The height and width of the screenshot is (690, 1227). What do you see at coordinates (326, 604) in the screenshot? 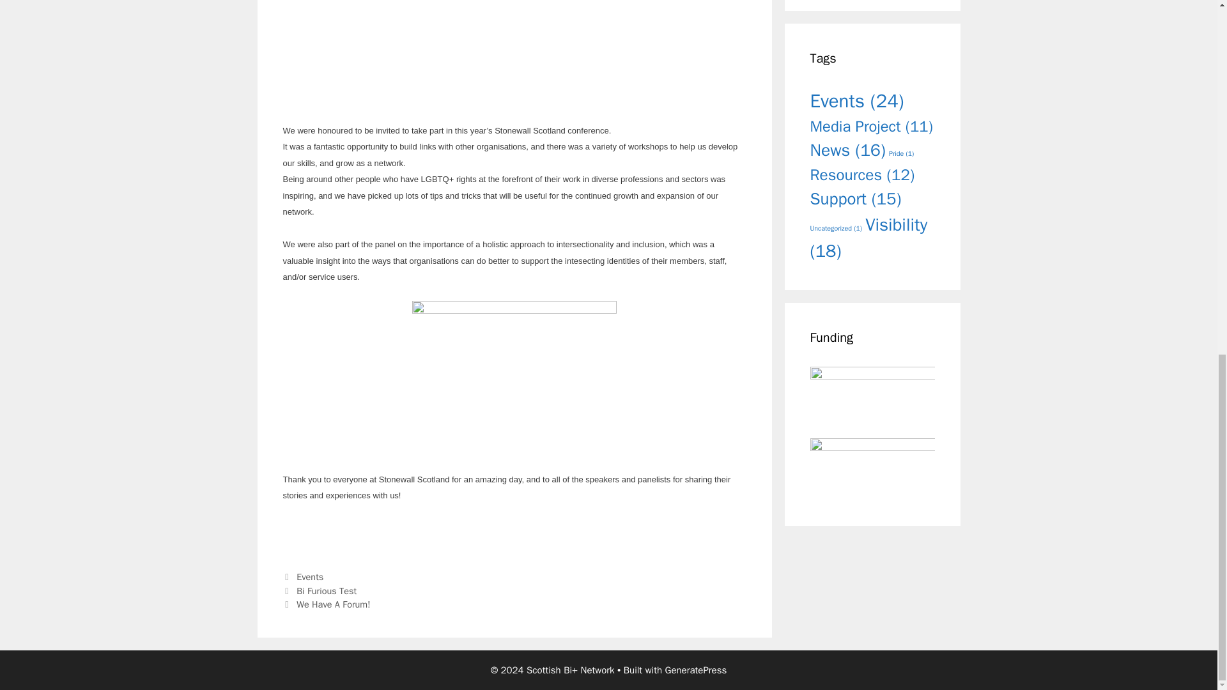
I see `Next` at bounding box center [326, 604].